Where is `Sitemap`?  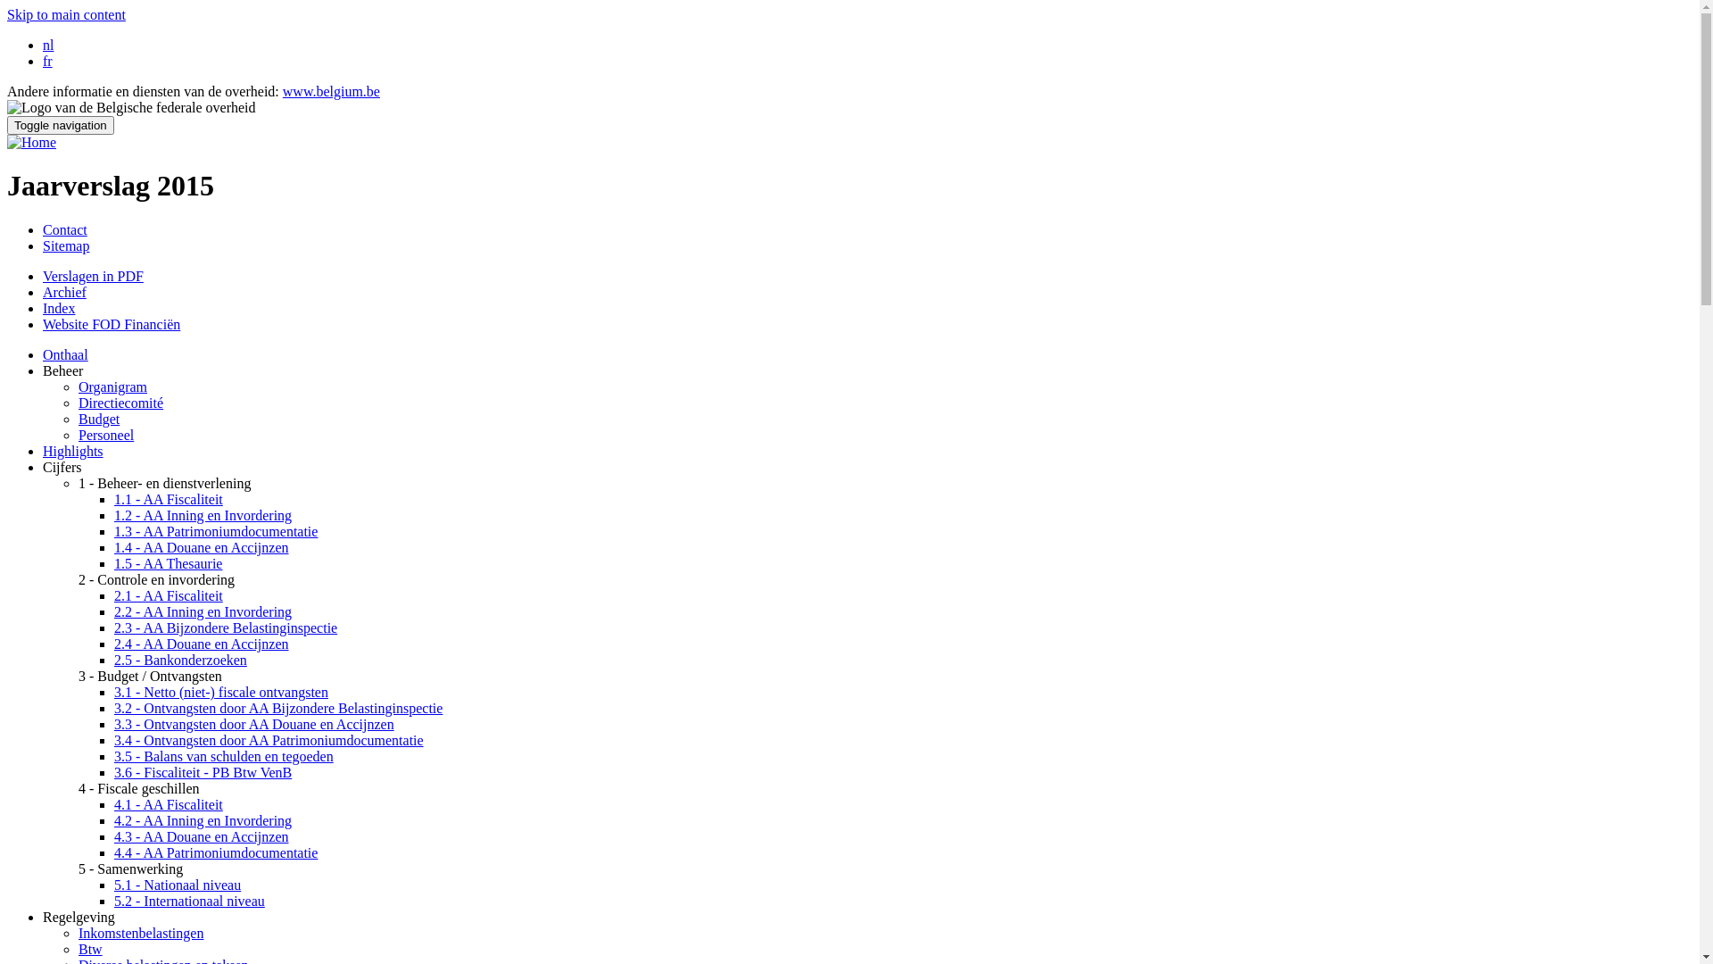 Sitemap is located at coordinates (66, 246).